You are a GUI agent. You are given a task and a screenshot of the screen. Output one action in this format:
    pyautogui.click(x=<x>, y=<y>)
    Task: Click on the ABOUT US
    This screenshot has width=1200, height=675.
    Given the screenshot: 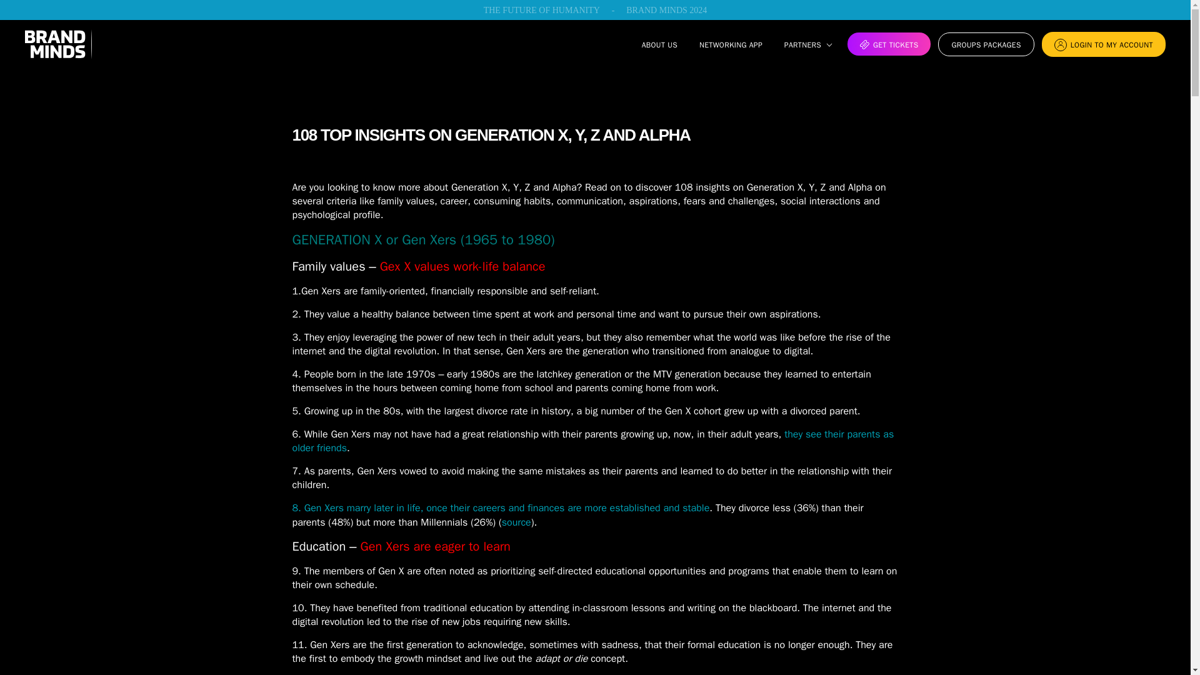 What is the action you would take?
    pyautogui.click(x=660, y=44)
    